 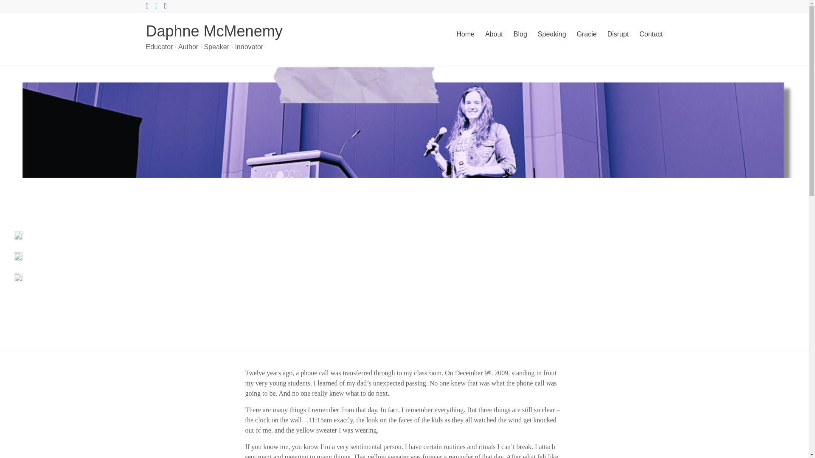 I want to click on Home, so click(x=465, y=34).